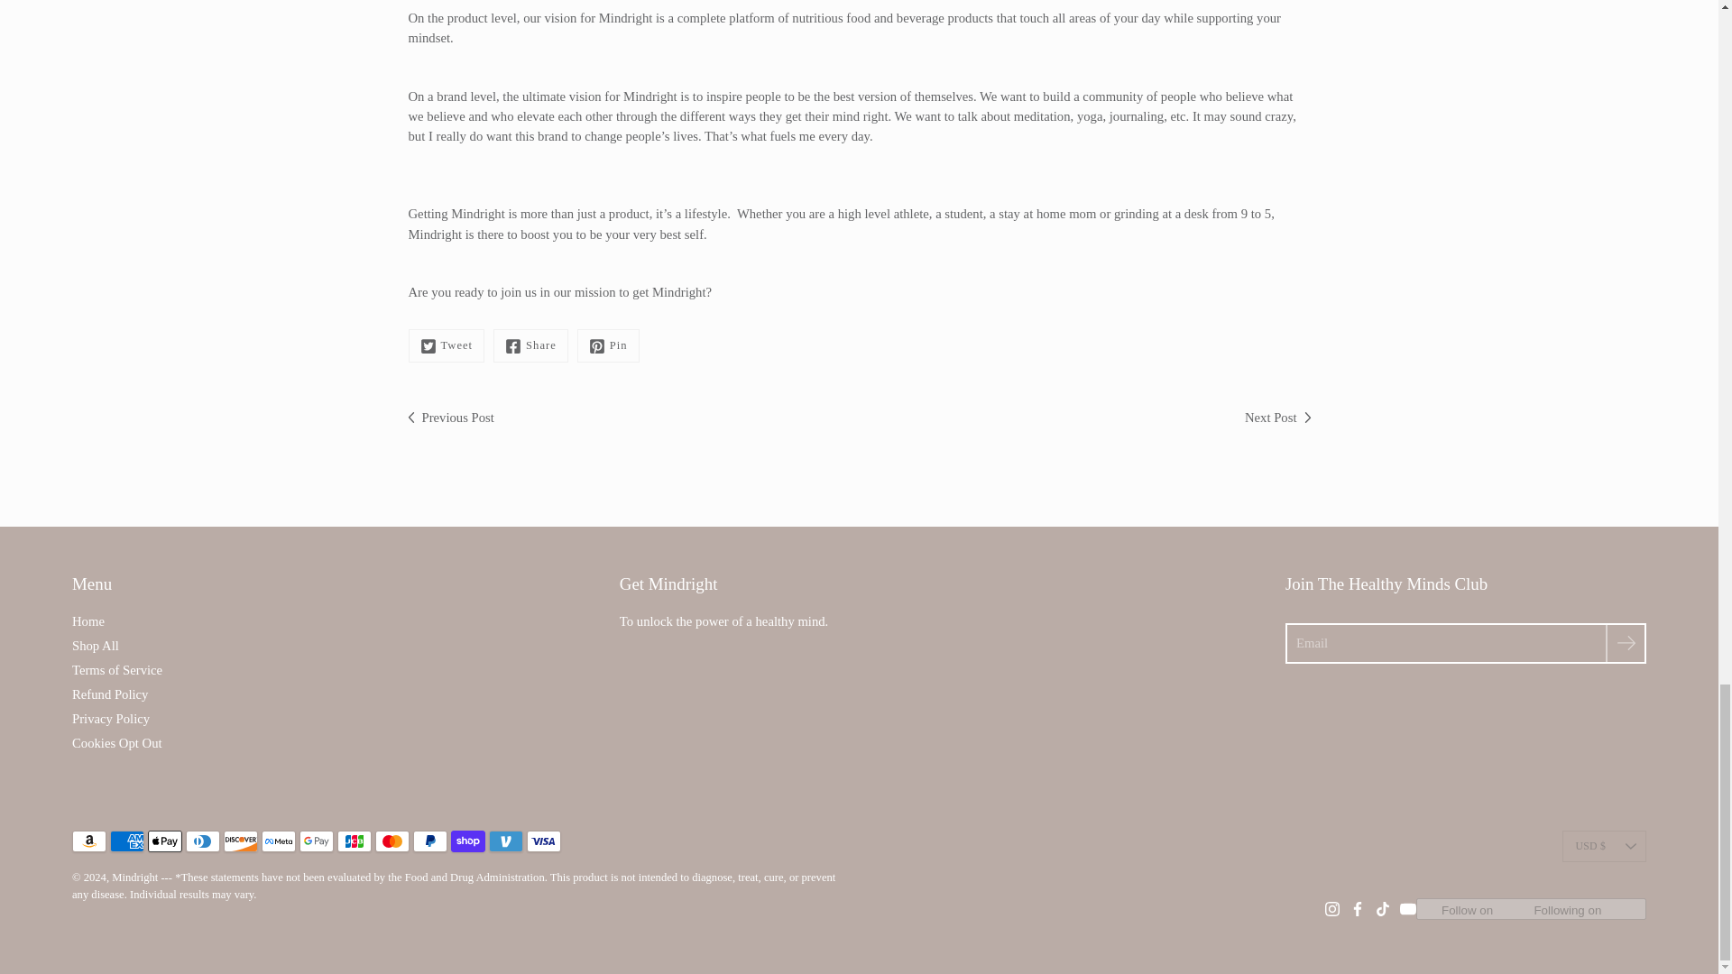  I want to click on Twitter, so click(446, 345).